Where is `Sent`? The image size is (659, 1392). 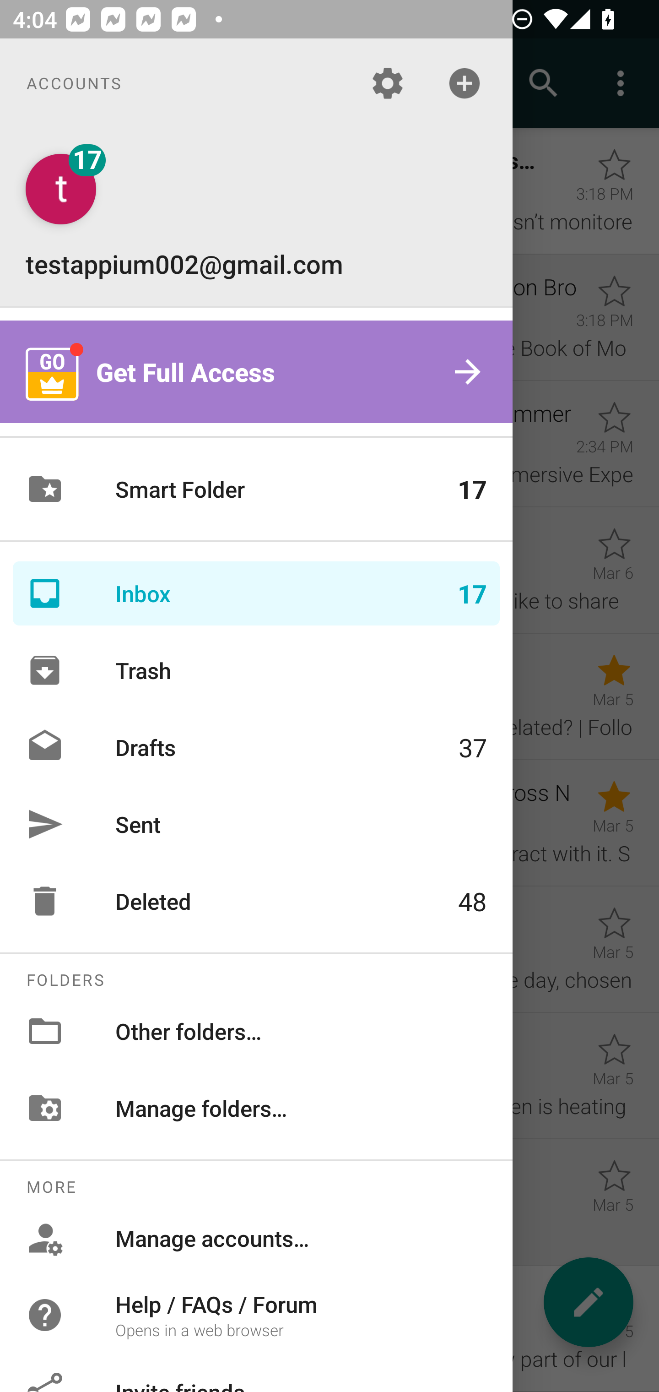
Sent is located at coordinates (256, 824).